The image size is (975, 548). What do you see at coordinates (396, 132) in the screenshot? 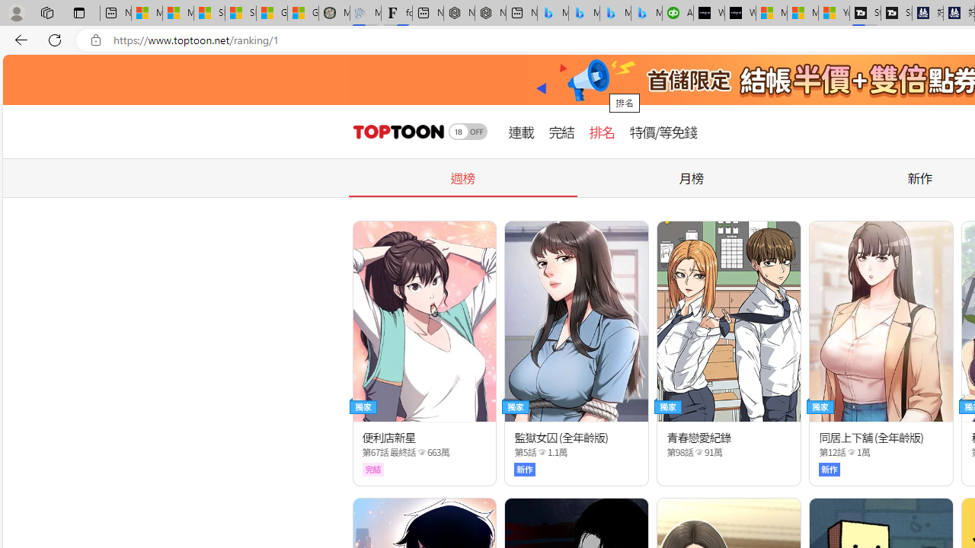
I see `header` at bounding box center [396, 132].